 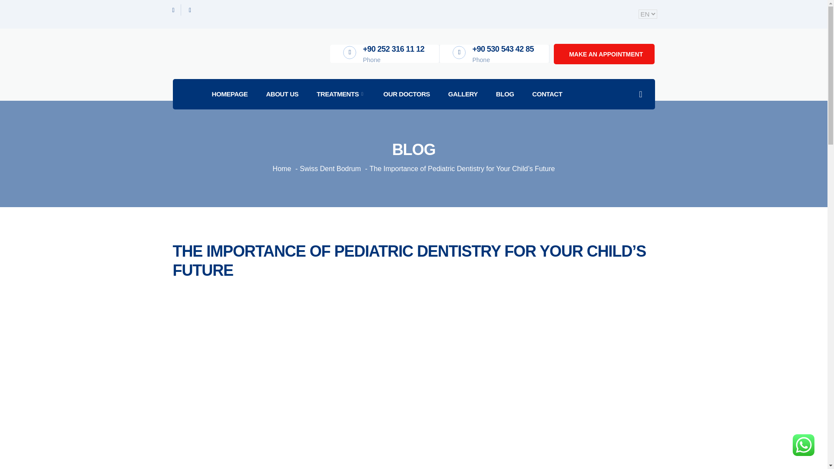 I want to click on BLOG, so click(x=504, y=94).